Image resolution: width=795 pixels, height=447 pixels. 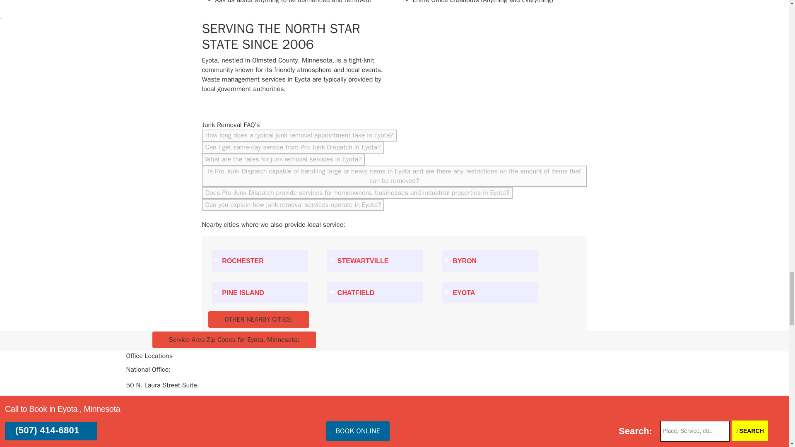 What do you see at coordinates (490, 293) in the screenshot?
I see `Olmsted County, MN - T233 - Eyota` at bounding box center [490, 293].